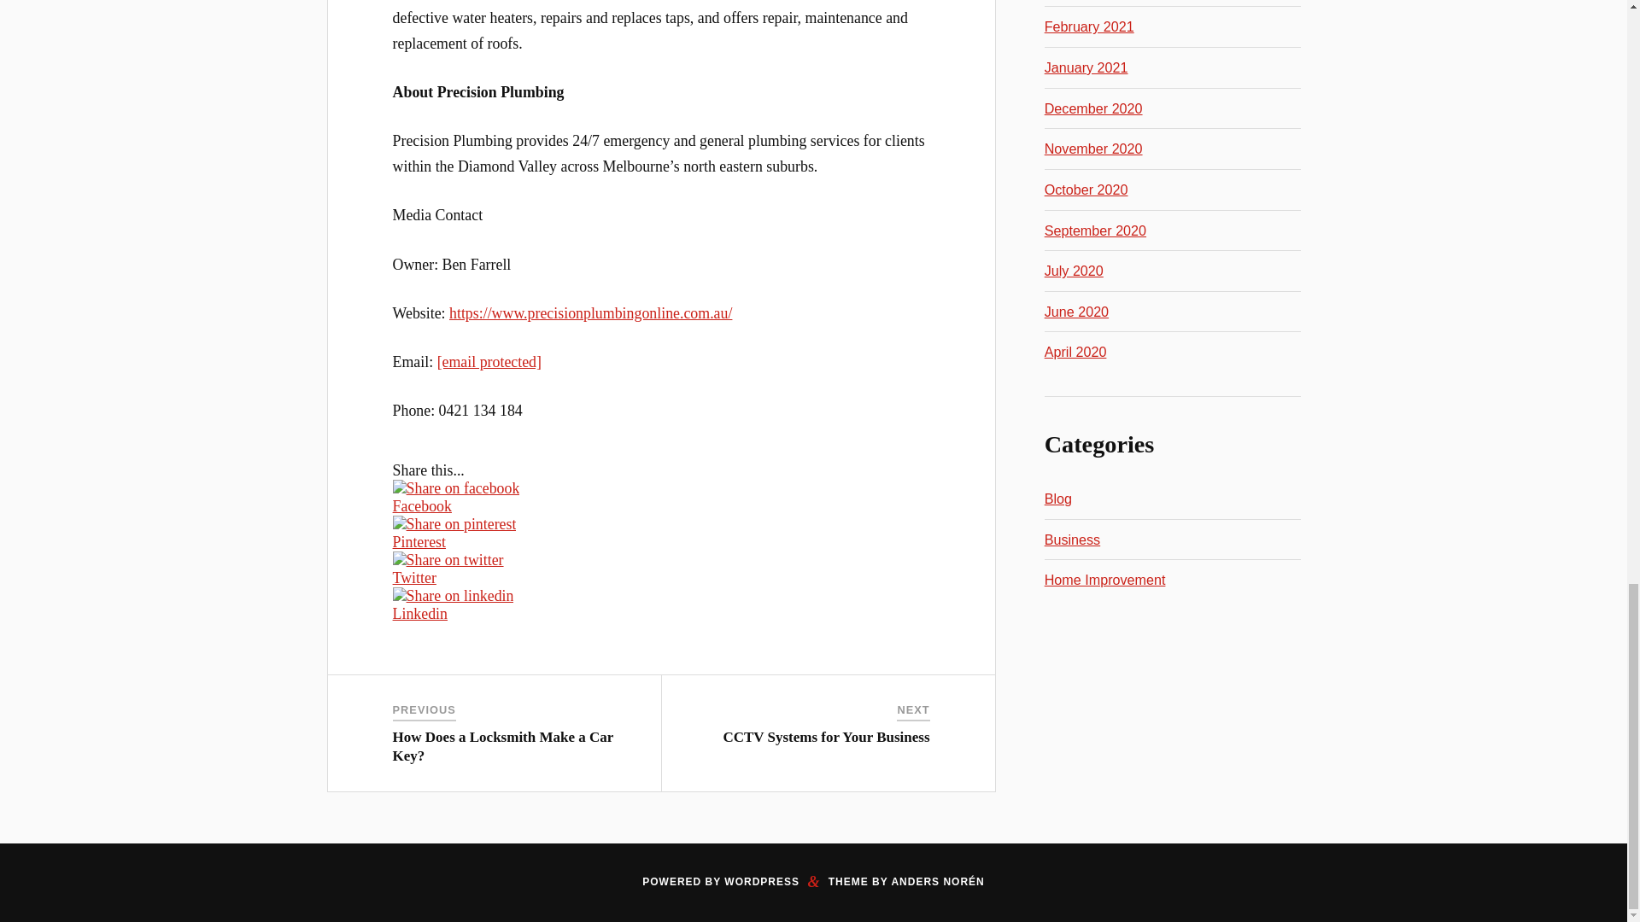  What do you see at coordinates (661, 542) in the screenshot?
I see `Pinterest` at bounding box center [661, 542].